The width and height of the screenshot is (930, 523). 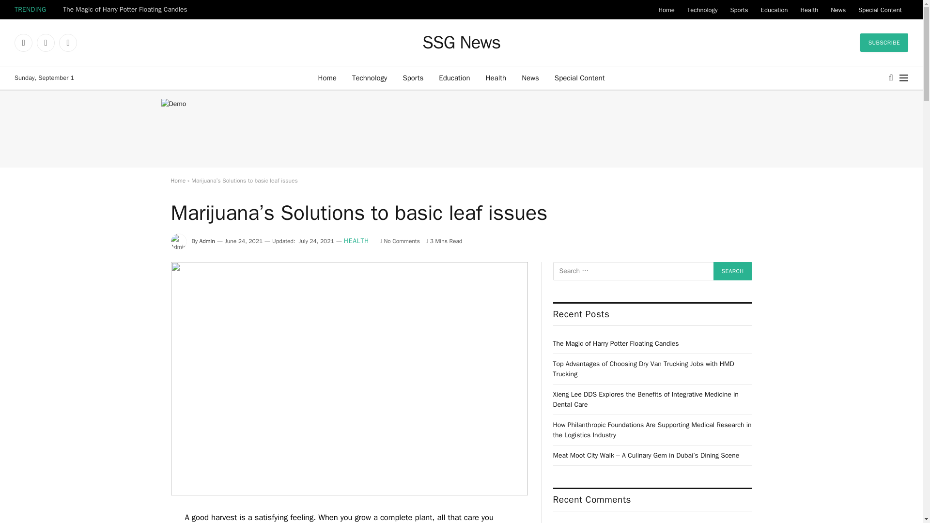 I want to click on Sports, so click(x=413, y=77).